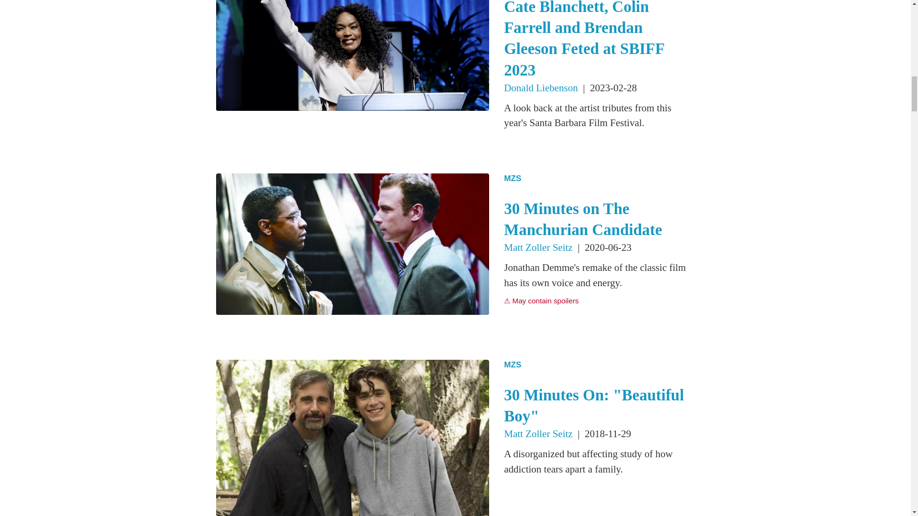 The height and width of the screenshot is (516, 918). What do you see at coordinates (538, 247) in the screenshot?
I see `Matt Zoller Seitz` at bounding box center [538, 247].